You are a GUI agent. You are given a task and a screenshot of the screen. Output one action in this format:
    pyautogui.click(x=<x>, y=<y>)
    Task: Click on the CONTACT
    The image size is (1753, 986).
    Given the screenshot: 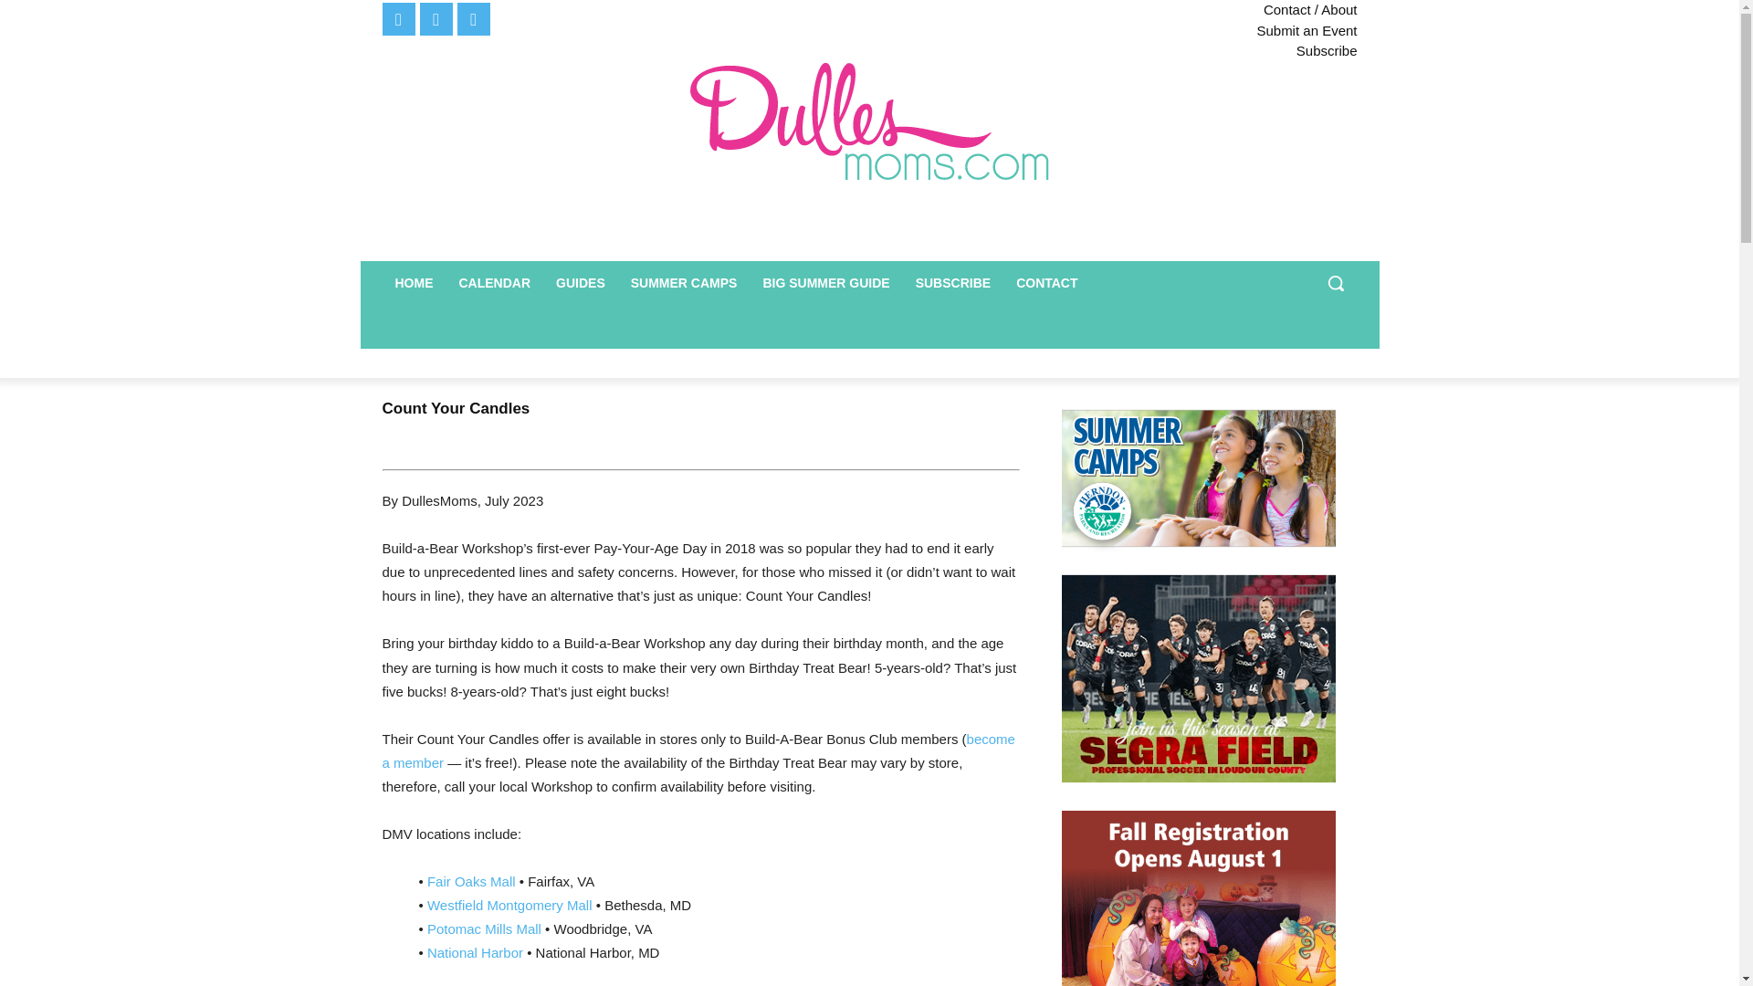 What is the action you would take?
    pyautogui.click(x=1046, y=283)
    